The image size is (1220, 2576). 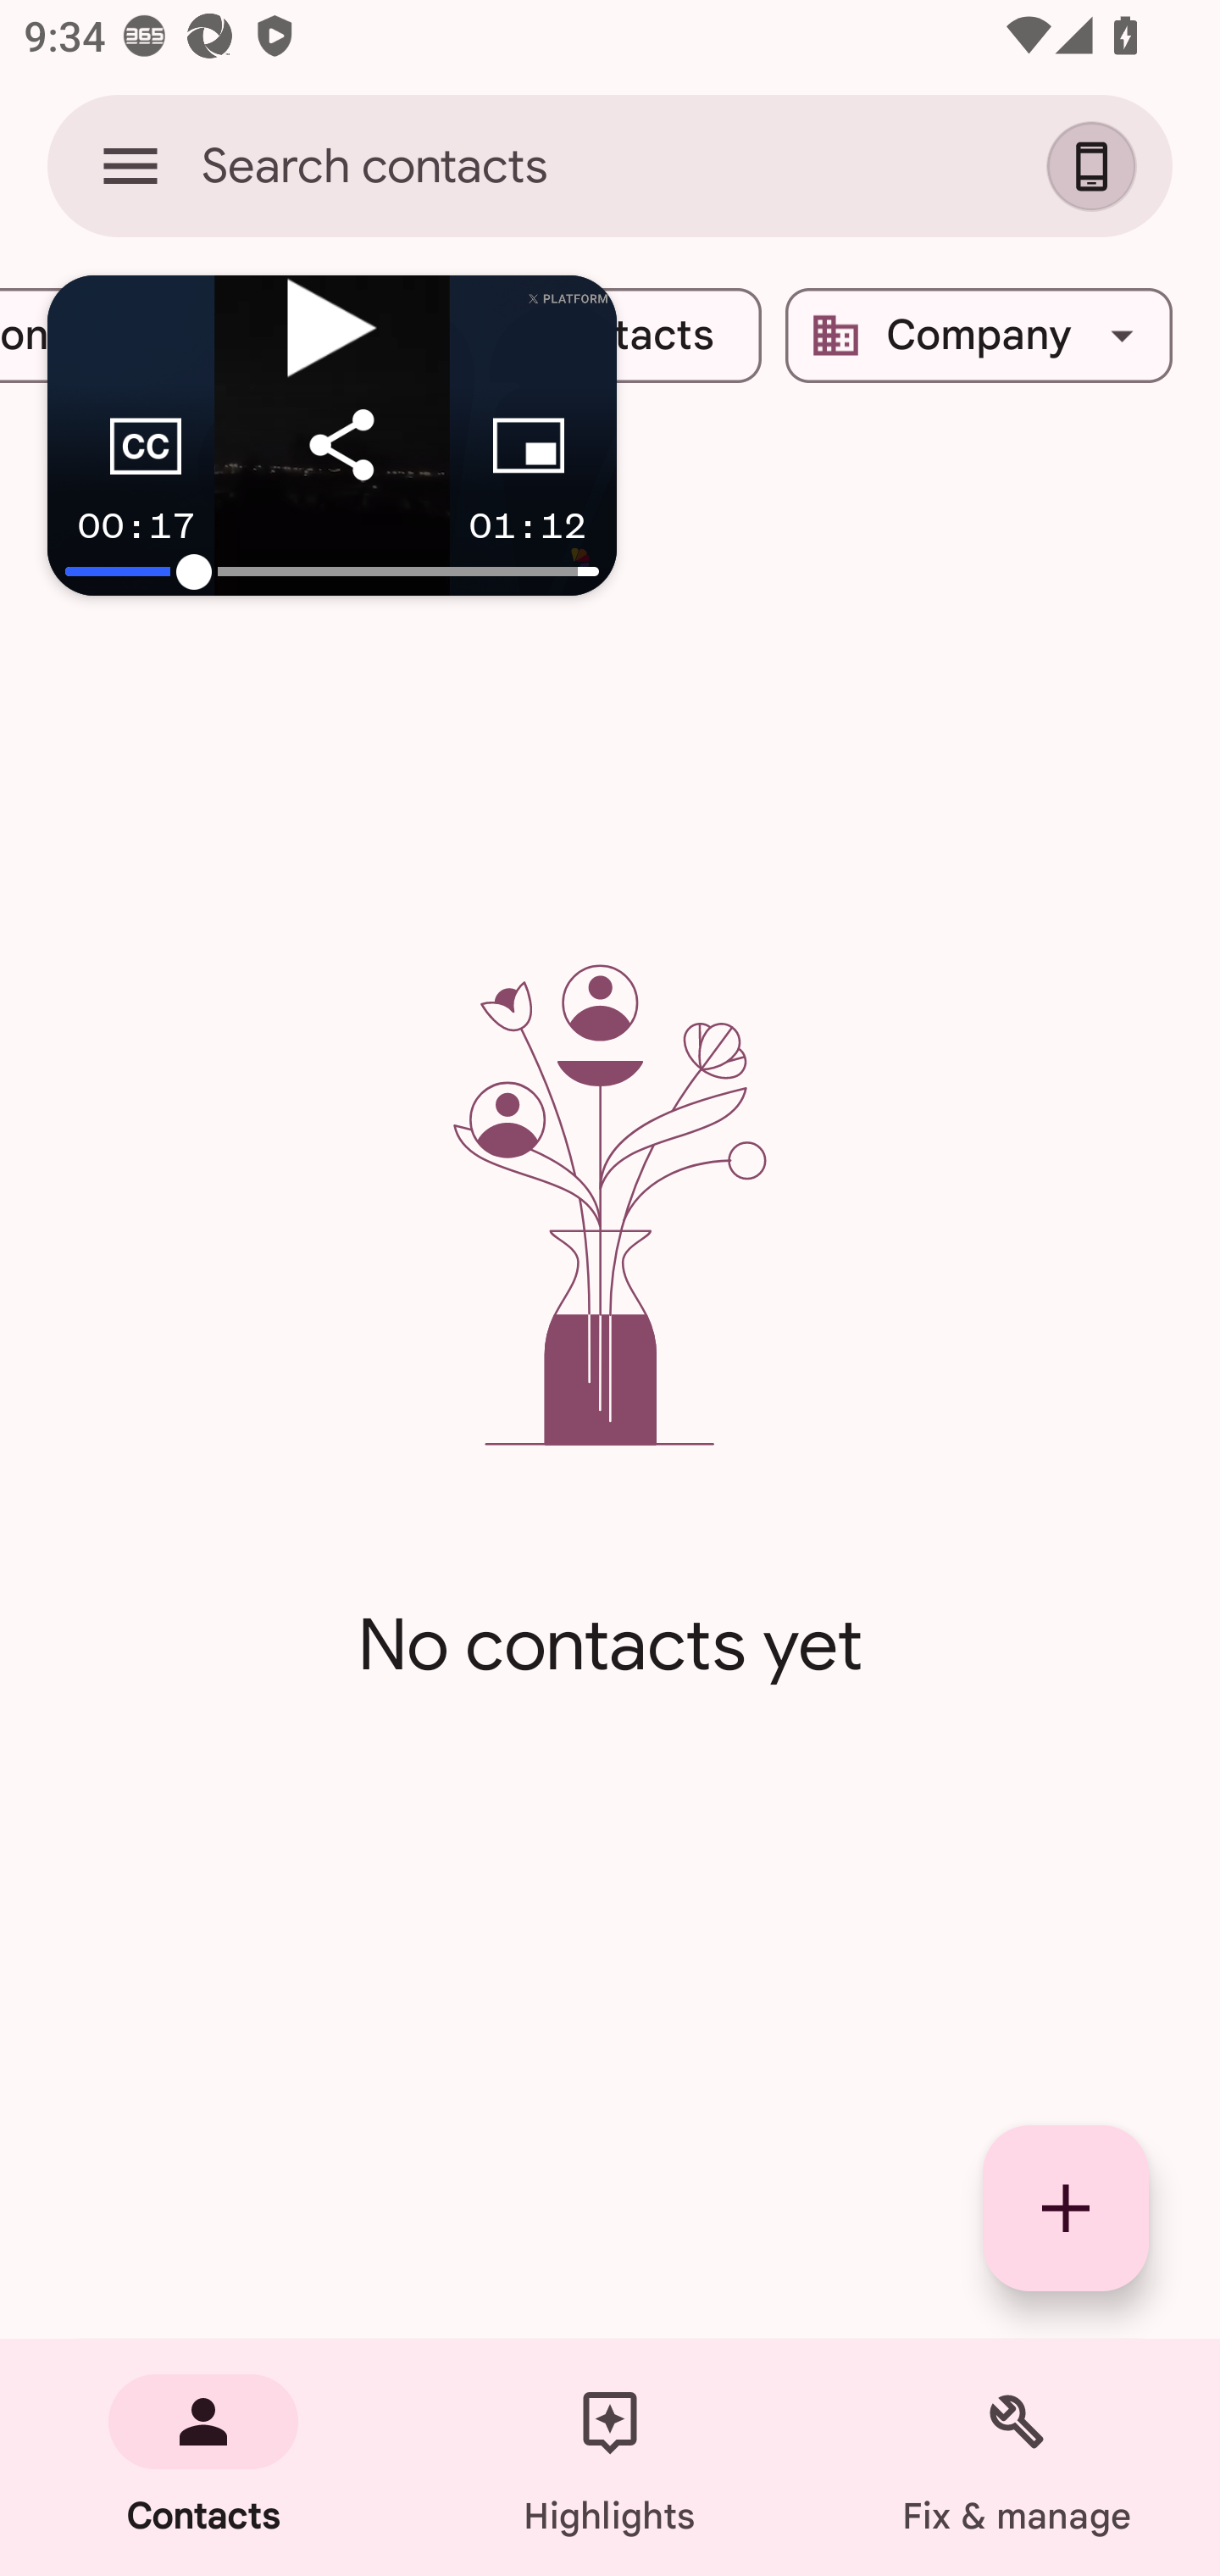 I want to click on Signed in as Device
Account and settings., so click(x=1095, y=166).